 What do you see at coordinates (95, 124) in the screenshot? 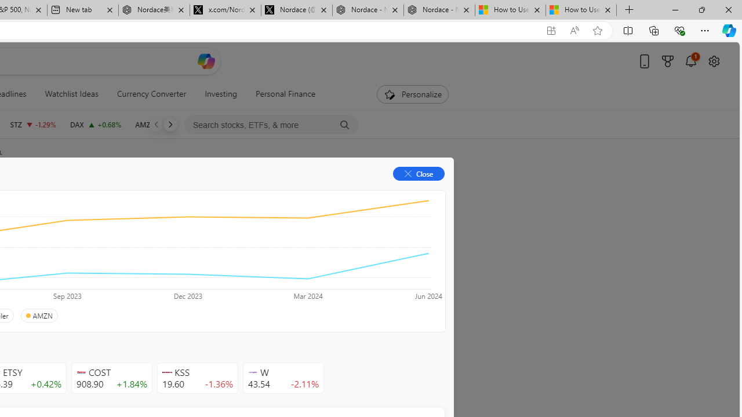
I see `DAX DAX increase 18,808.50 +126.69 +0.68%` at bounding box center [95, 124].